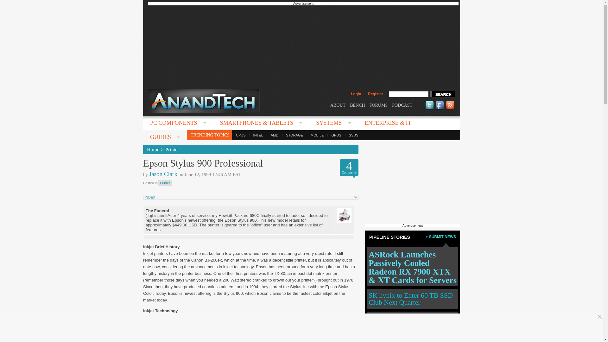 The width and height of the screenshot is (608, 342). What do you see at coordinates (356, 94) in the screenshot?
I see `Login` at bounding box center [356, 94].